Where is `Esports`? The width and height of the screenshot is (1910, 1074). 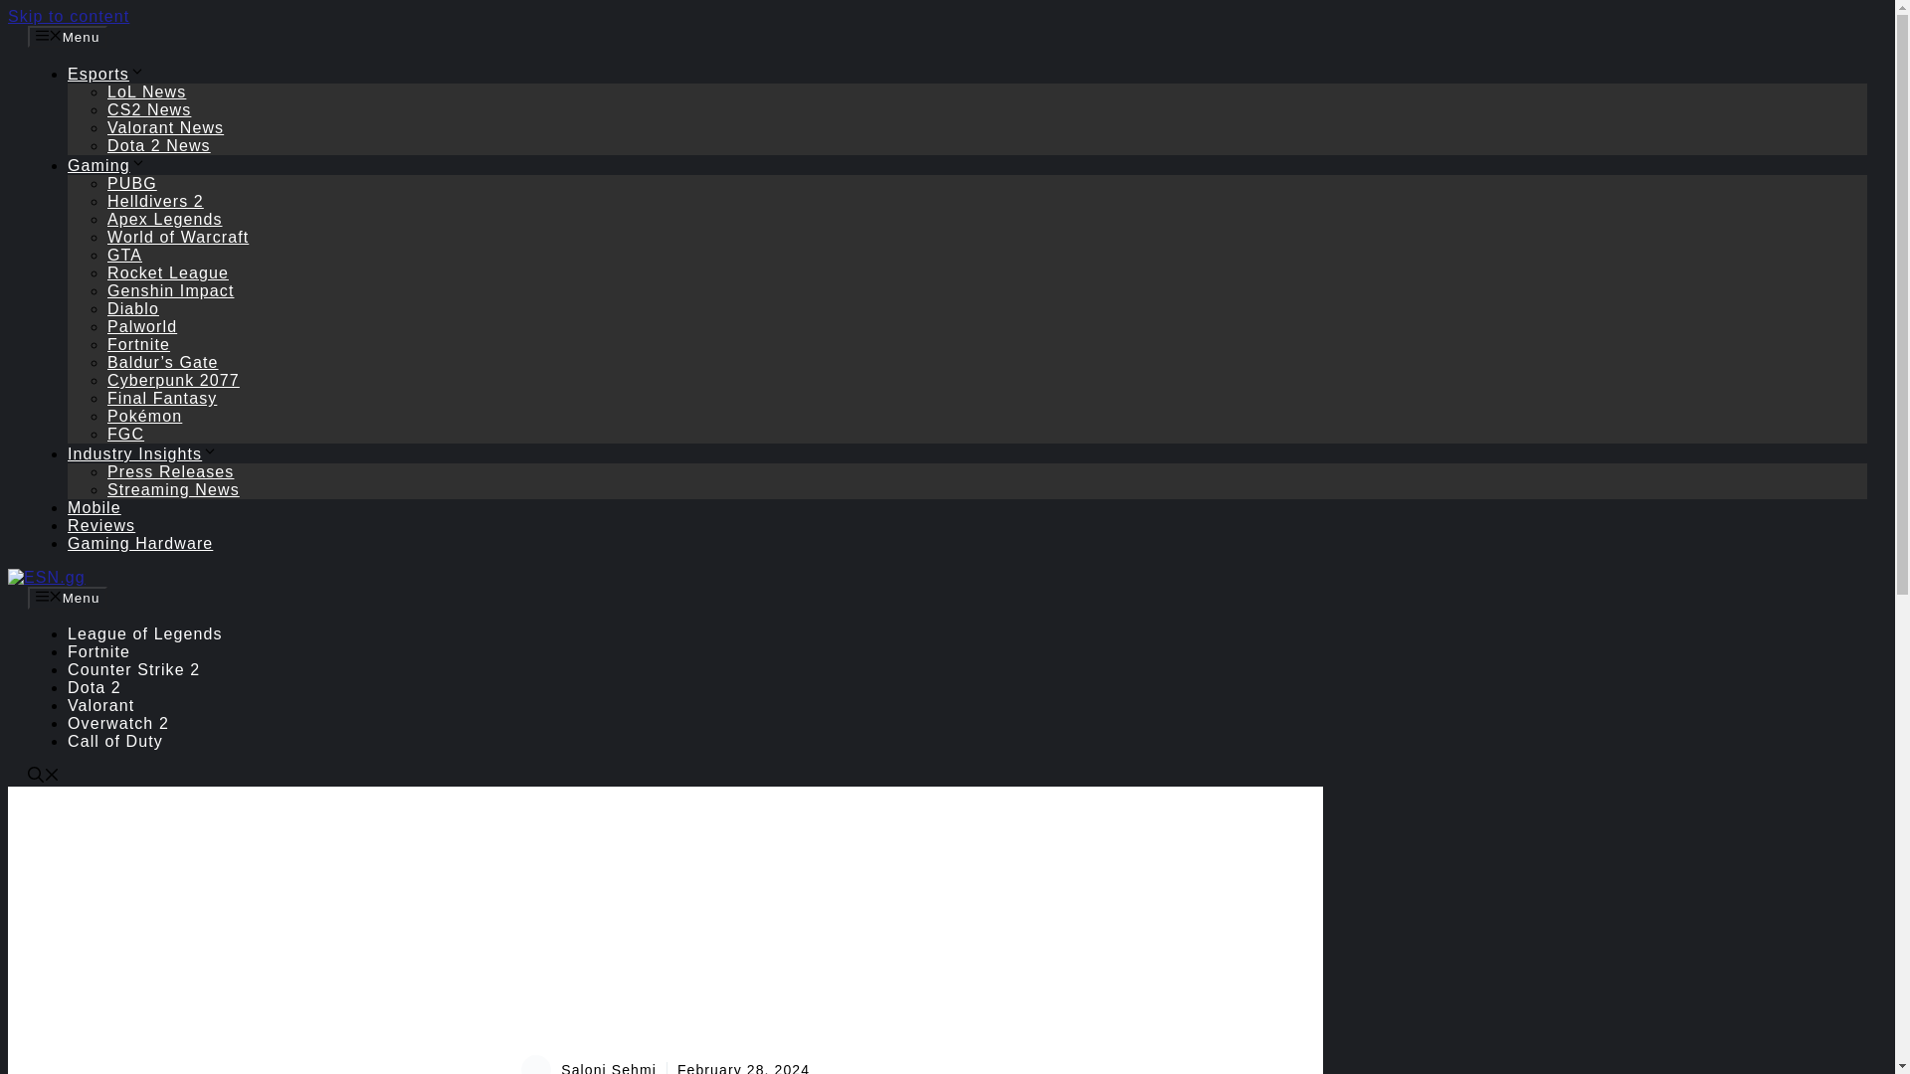 Esports is located at coordinates (105, 74).